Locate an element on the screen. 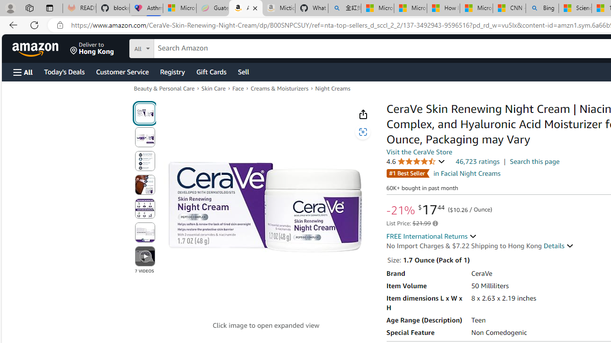 The width and height of the screenshot is (611, 343). Creams & Moisturizers is located at coordinates (279, 88).